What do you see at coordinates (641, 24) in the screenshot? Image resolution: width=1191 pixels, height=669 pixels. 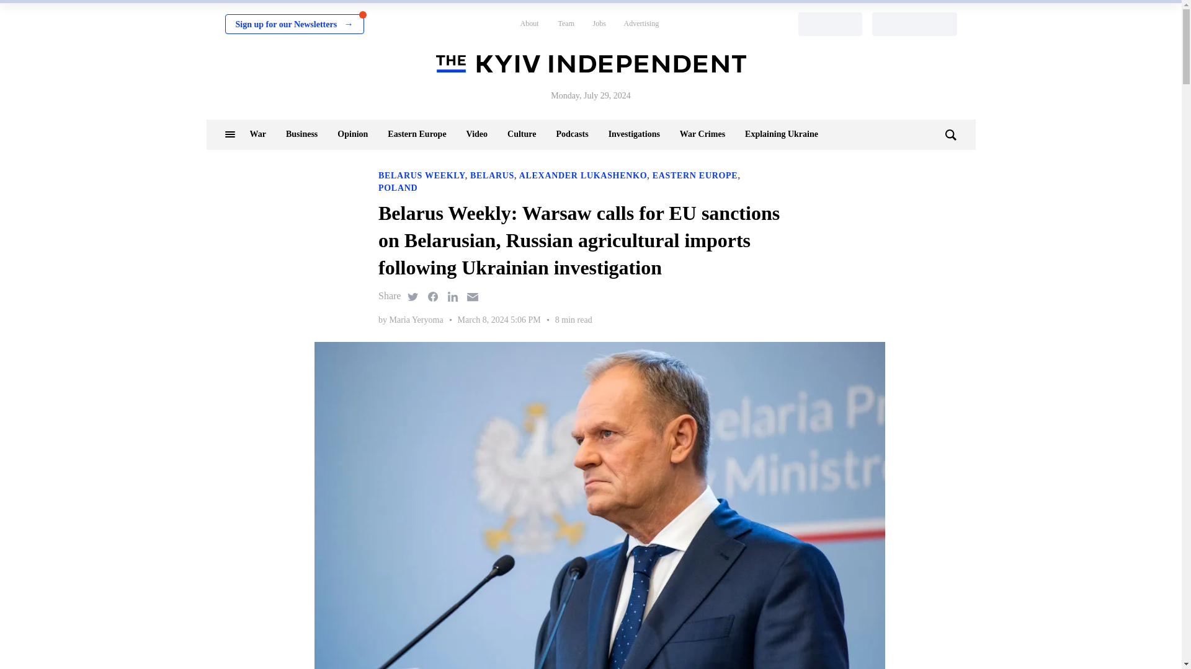 I see `Advertising` at bounding box center [641, 24].